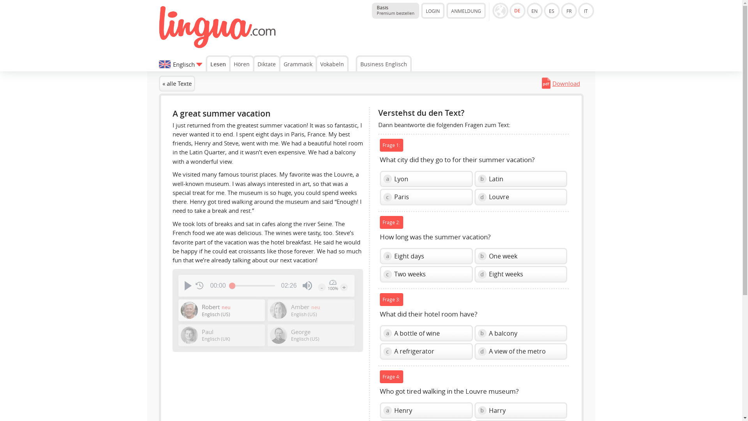 Image resolution: width=748 pixels, height=421 pixels. I want to click on ES, so click(218, 63).